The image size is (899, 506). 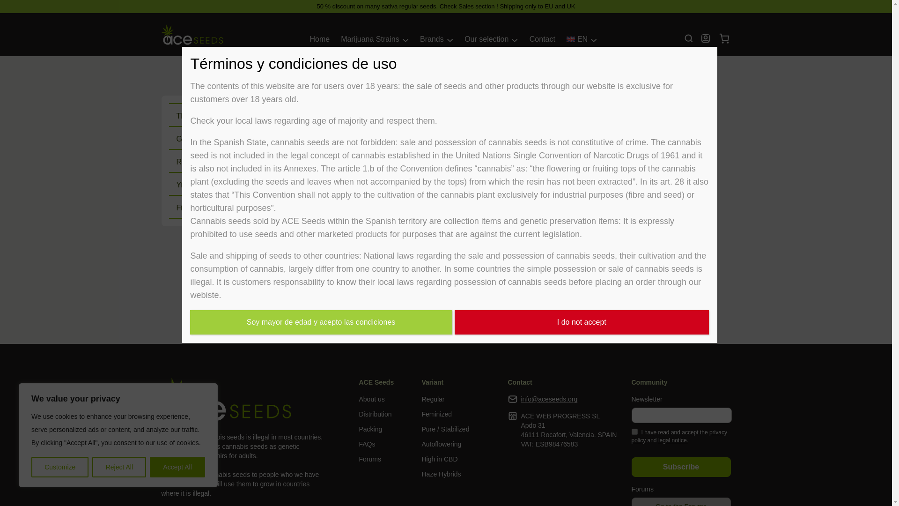 I want to click on Accept All, so click(x=177, y=467).